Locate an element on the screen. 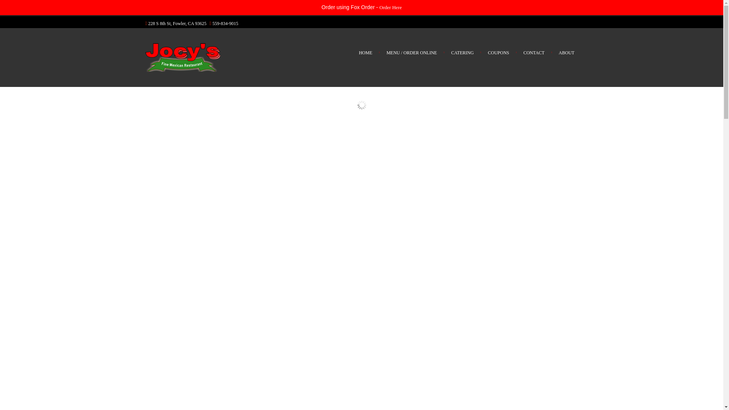 The width and height of the screenshot is (729, 410). CATERING is located at coordinates (462, 53).